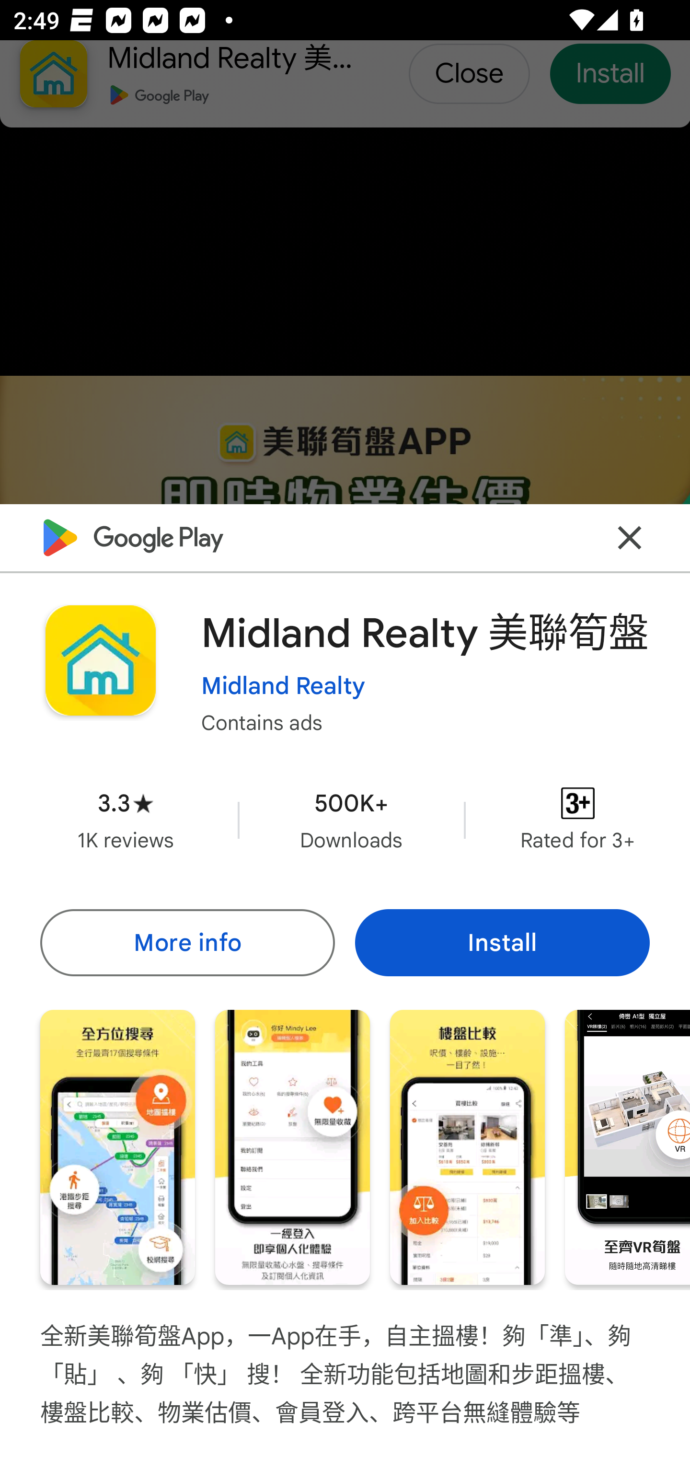  I want to click on Screenshot "1" of "7", so click(117, 1147).